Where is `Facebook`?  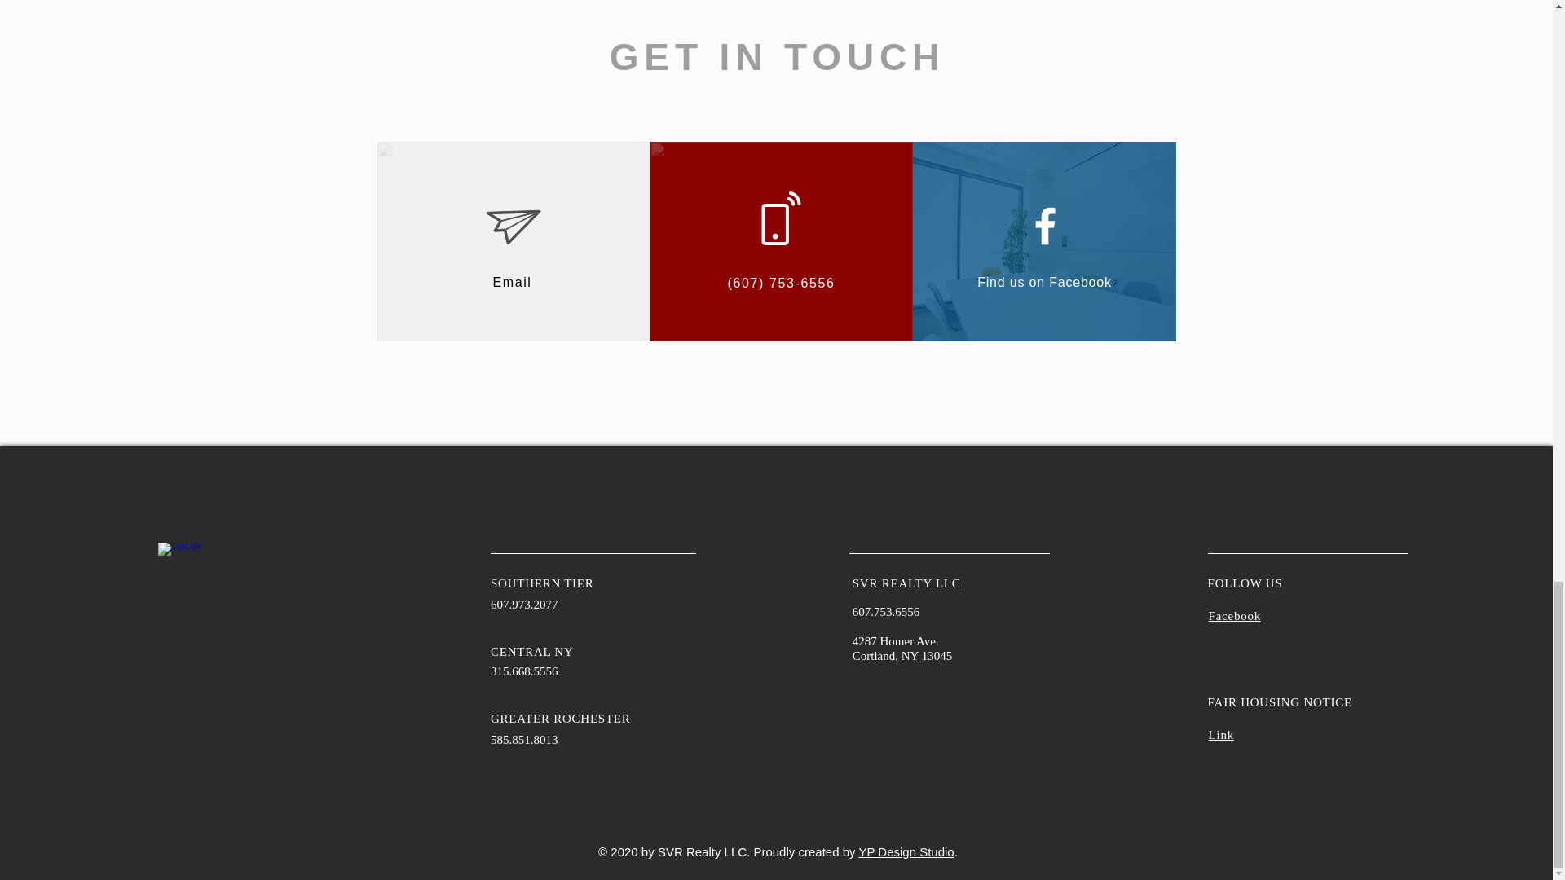
Facebook is located at coordinates (1234, 616).